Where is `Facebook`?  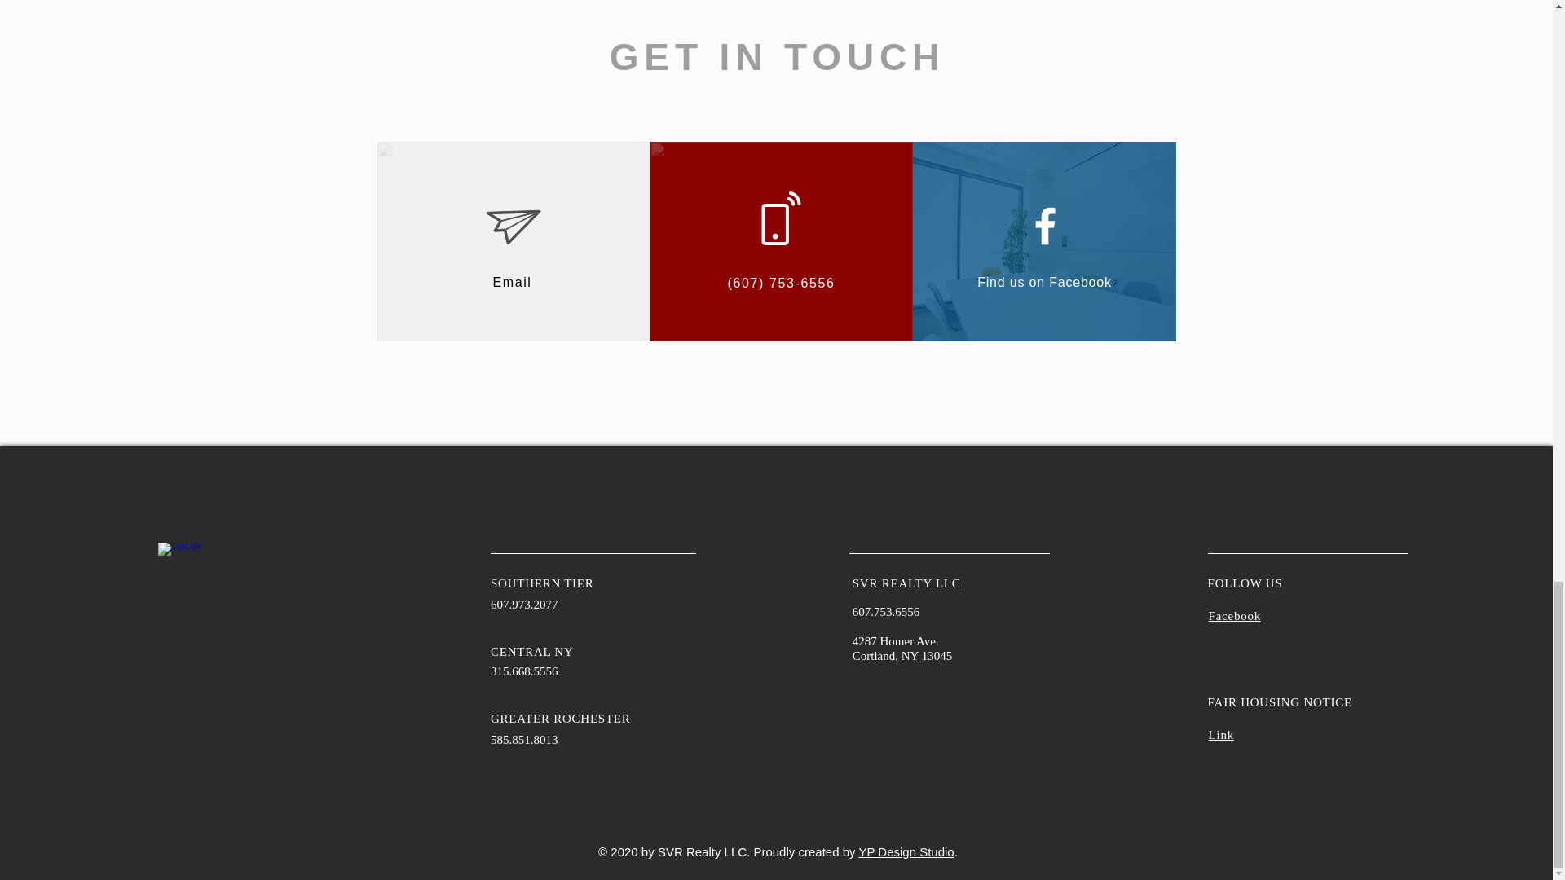
Facebook is located at coordinates (1234, 616).